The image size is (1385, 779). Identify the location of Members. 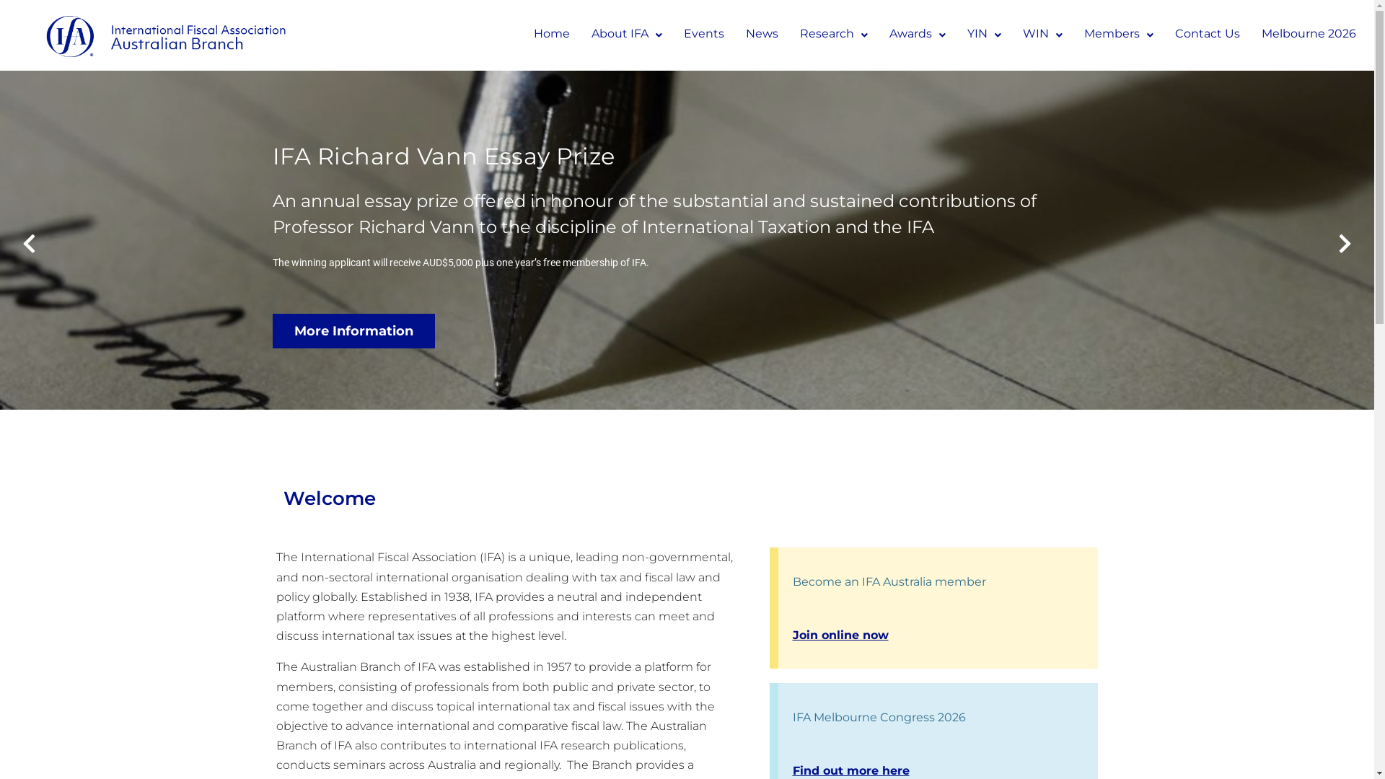
(1119, 35).